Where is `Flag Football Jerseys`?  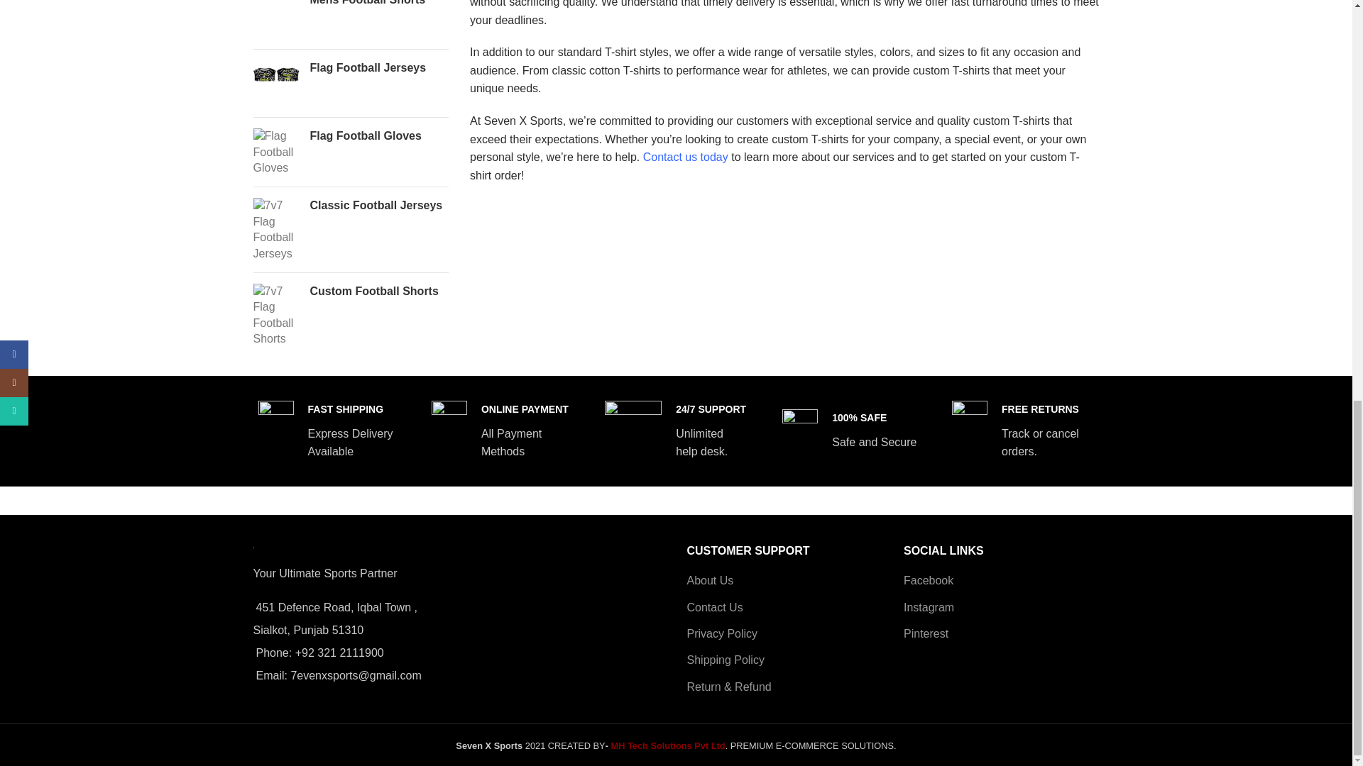
Flag Football Jerseys is located at coordinates (275, 84).